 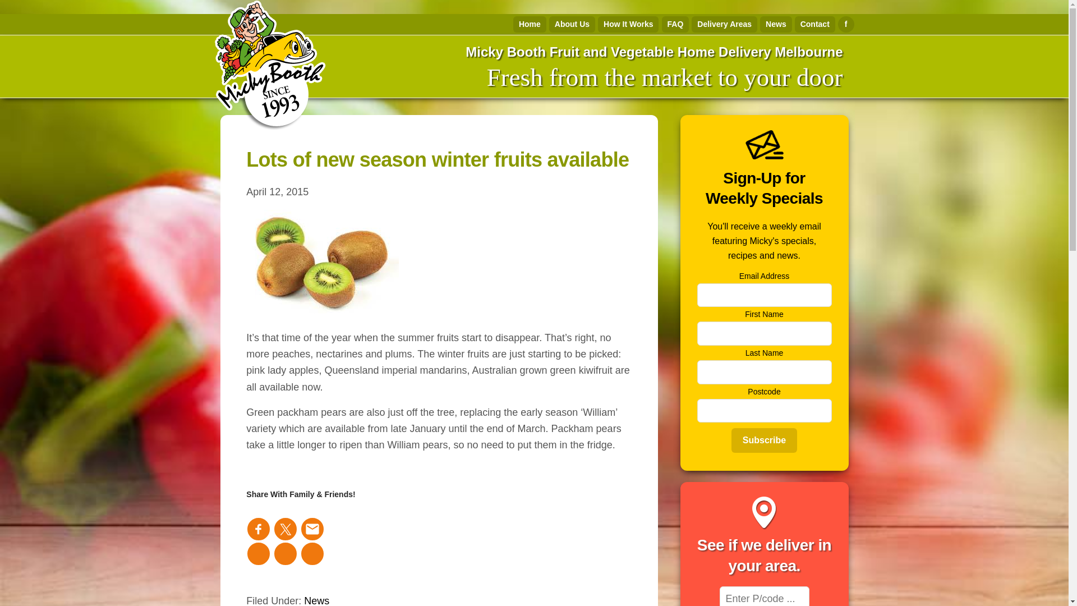 I want to click on FAQ, so click(x=675, y=25).